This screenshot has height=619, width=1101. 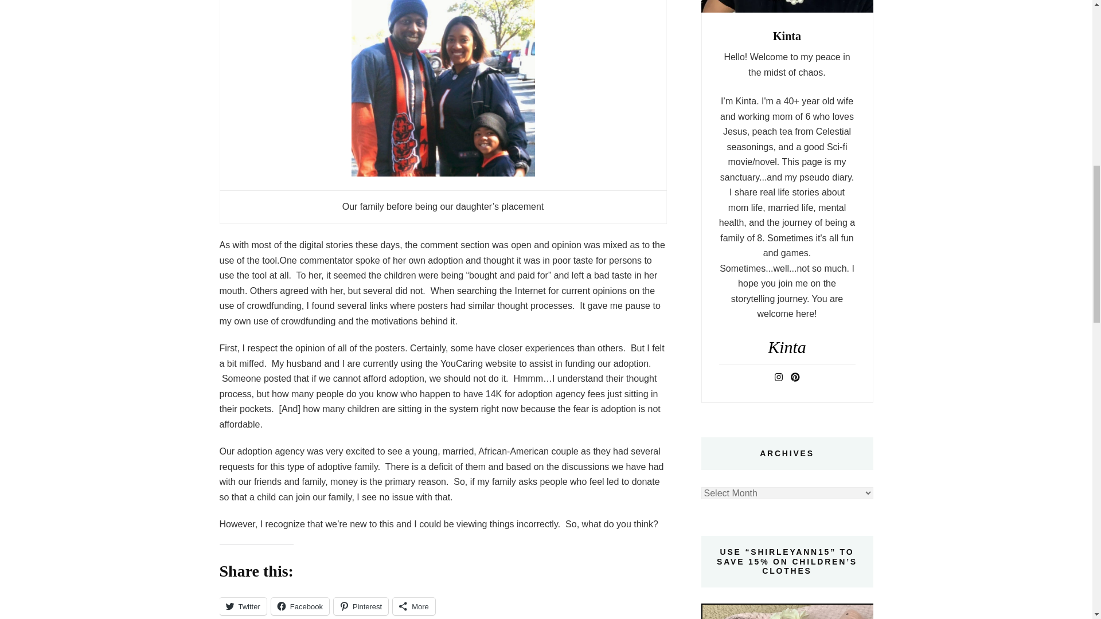 I want to click on Click to share on Facebook, so click(x=300, y=606).